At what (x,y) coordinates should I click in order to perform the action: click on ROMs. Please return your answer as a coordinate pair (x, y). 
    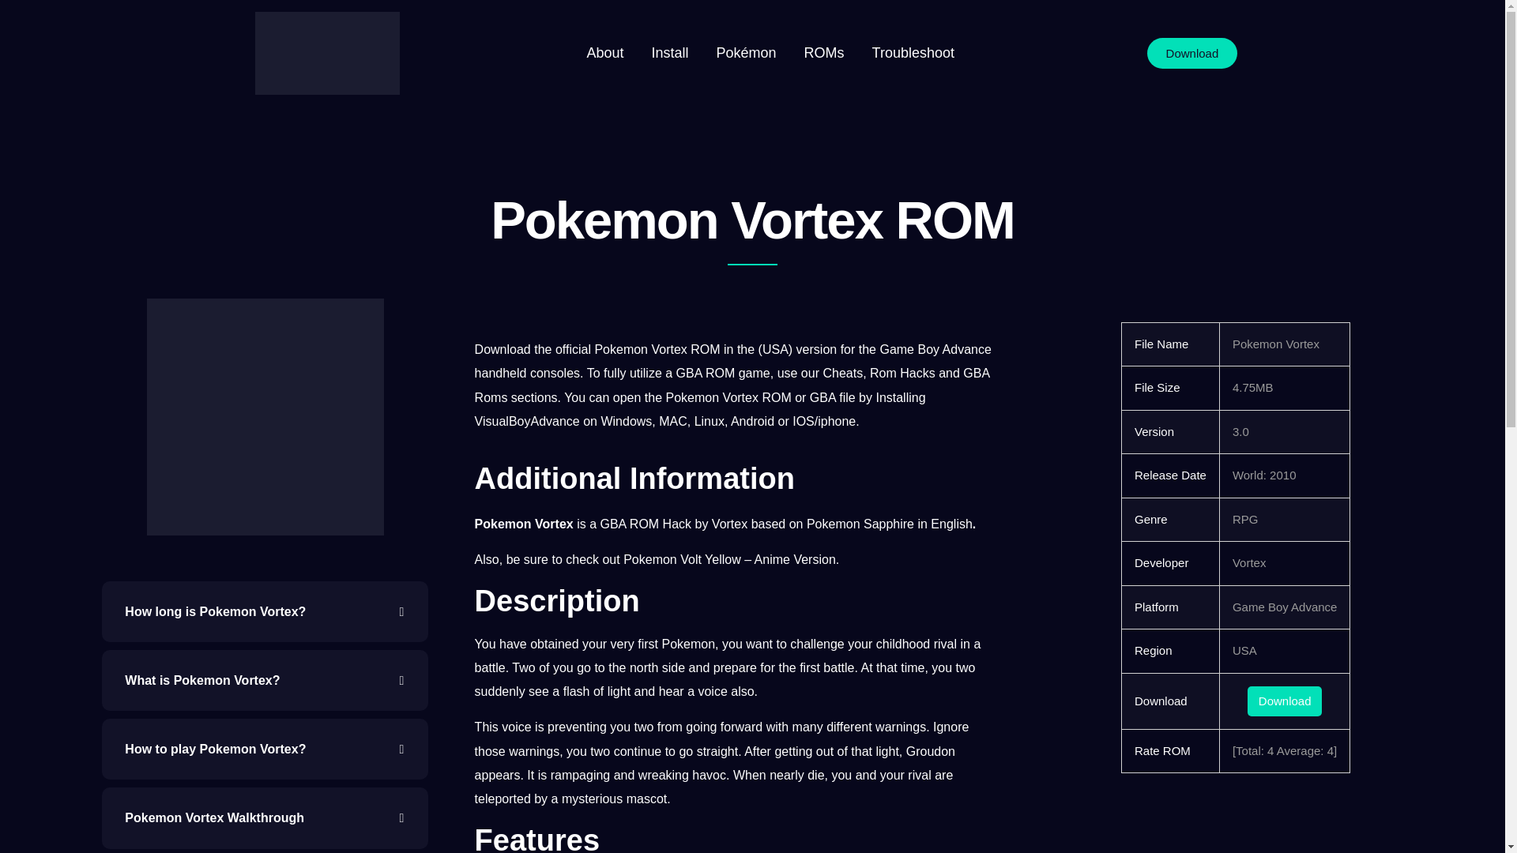
    Looking at the image, I should click on (824, 53).